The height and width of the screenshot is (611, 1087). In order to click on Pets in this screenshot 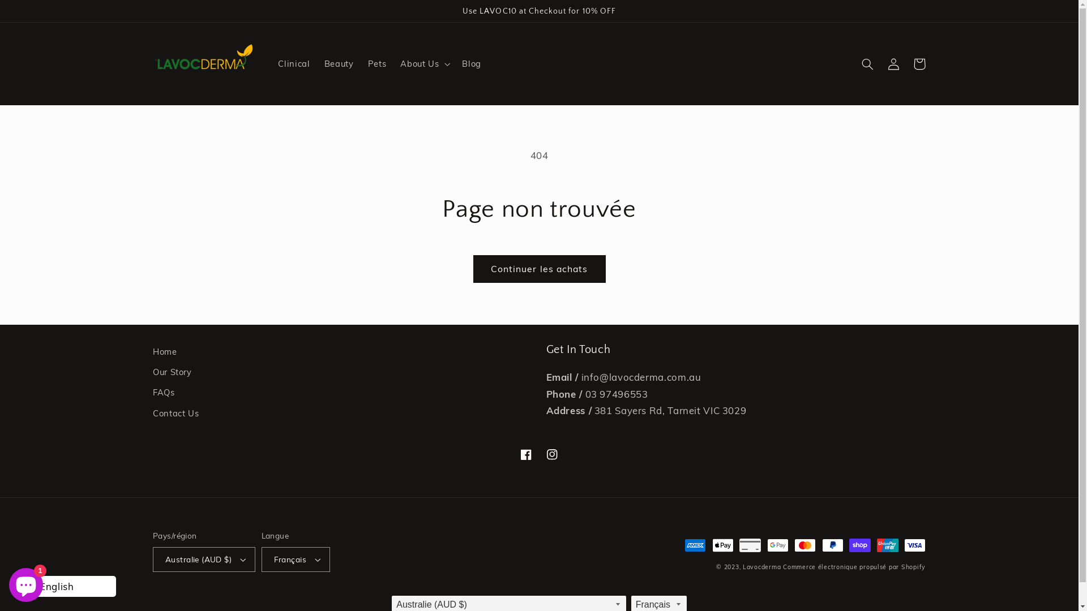, I will do `click(377, 64)`.